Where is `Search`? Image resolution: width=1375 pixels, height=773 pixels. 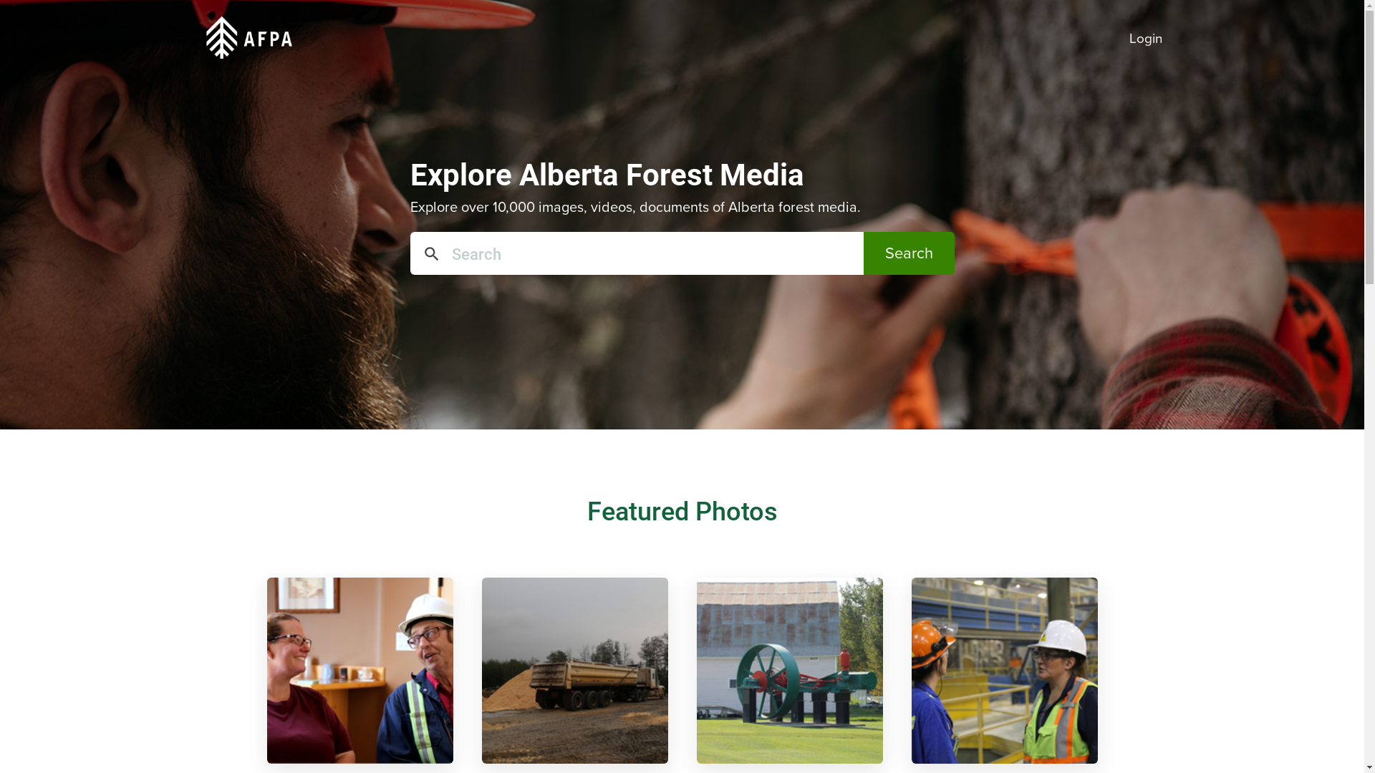 Search is located at coordinates (910, 253).